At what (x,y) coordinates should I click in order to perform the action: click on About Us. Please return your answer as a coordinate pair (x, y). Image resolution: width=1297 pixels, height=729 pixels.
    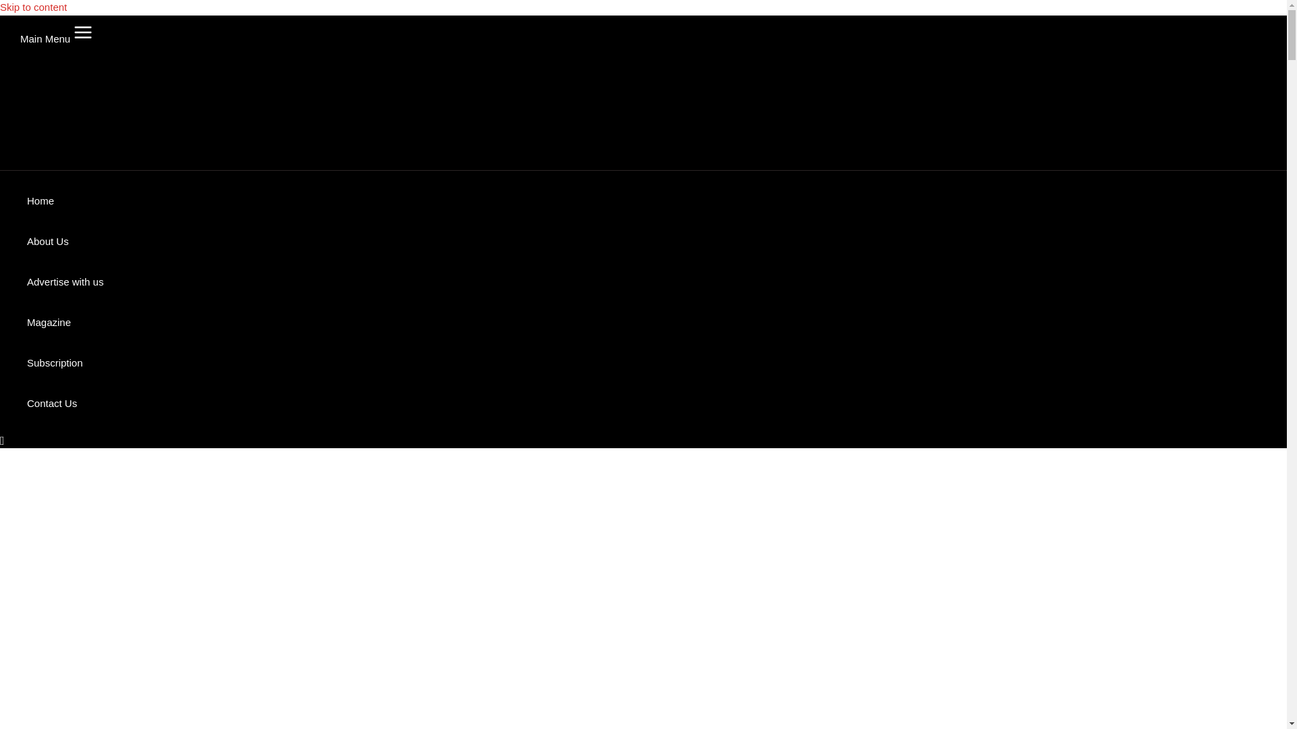
    Looking at the image, I should click on (65, 242).